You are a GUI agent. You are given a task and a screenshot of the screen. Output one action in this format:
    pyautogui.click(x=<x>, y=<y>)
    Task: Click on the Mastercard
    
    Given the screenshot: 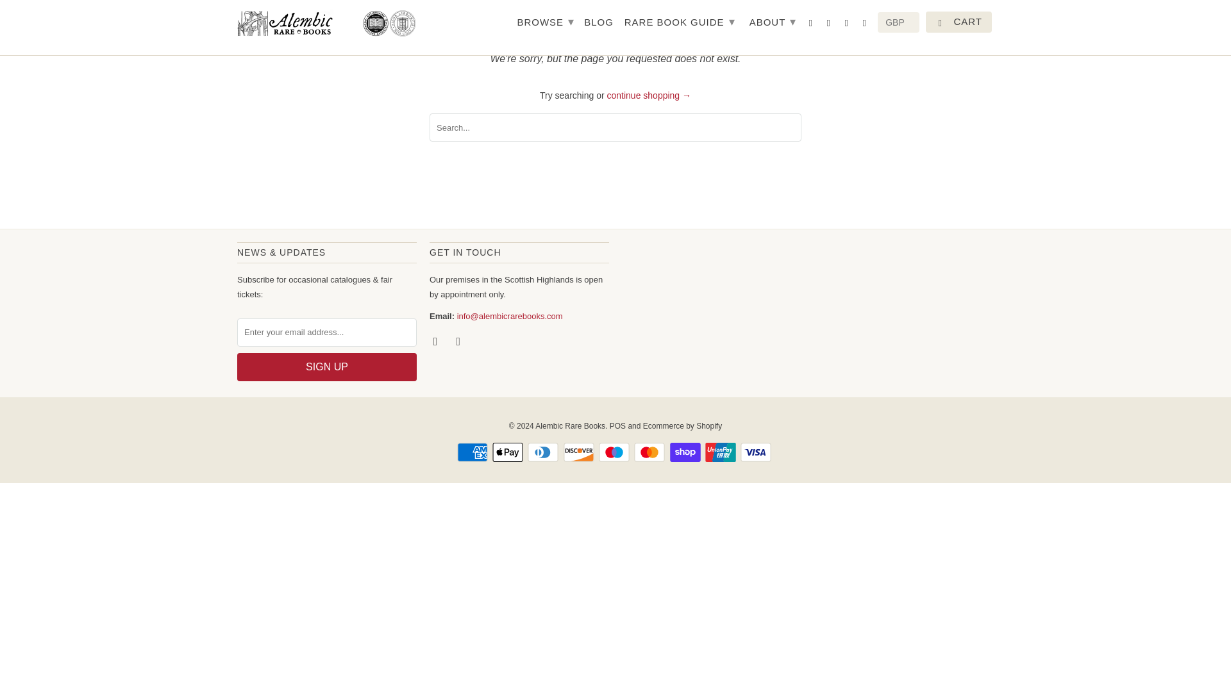 What is the action you would take?
    pyautogui.click(x=650, y=452)
    